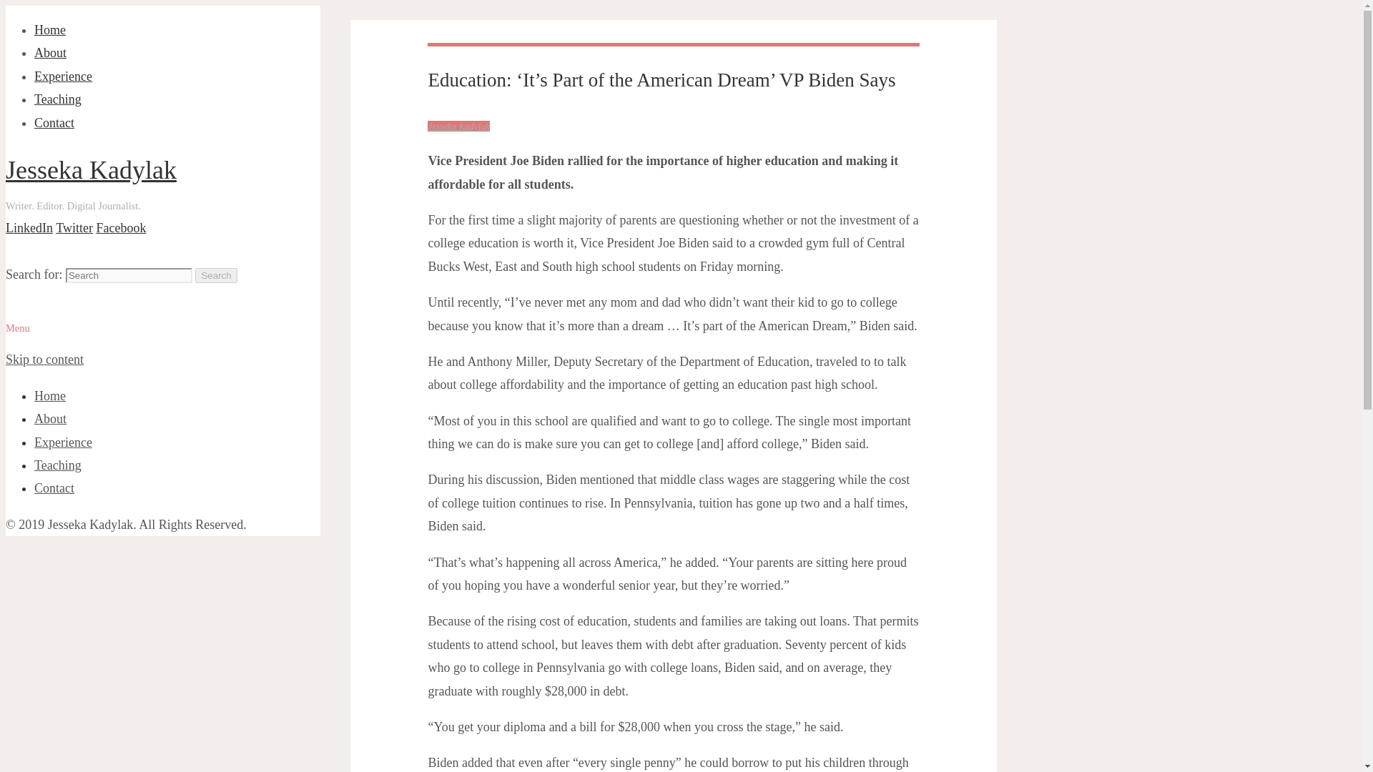 Image resolution: width=1373 pixels, height=772 pixels. Describe the element at coordinates (50, 396) in the screenshot. I see `Home` at that location.